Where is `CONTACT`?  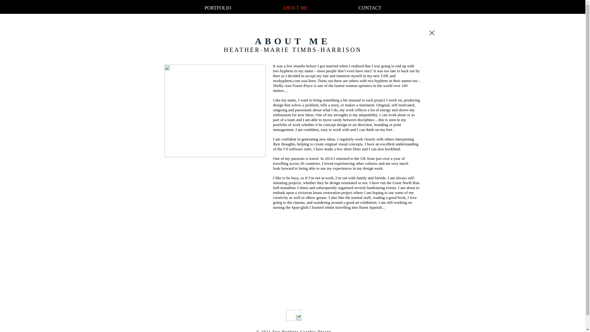
CONTACT is located at coordinates (370, 7).